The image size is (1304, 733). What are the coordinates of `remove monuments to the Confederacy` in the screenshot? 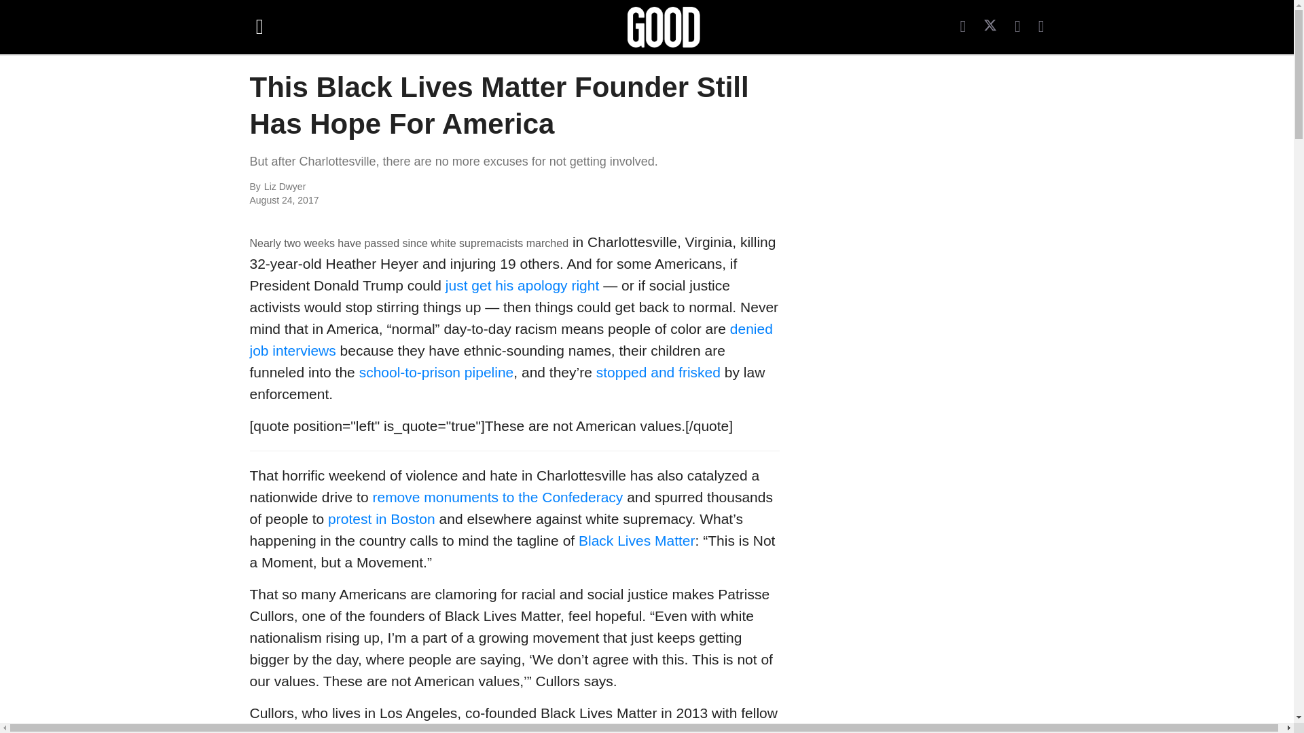 It's located at (497, 497).